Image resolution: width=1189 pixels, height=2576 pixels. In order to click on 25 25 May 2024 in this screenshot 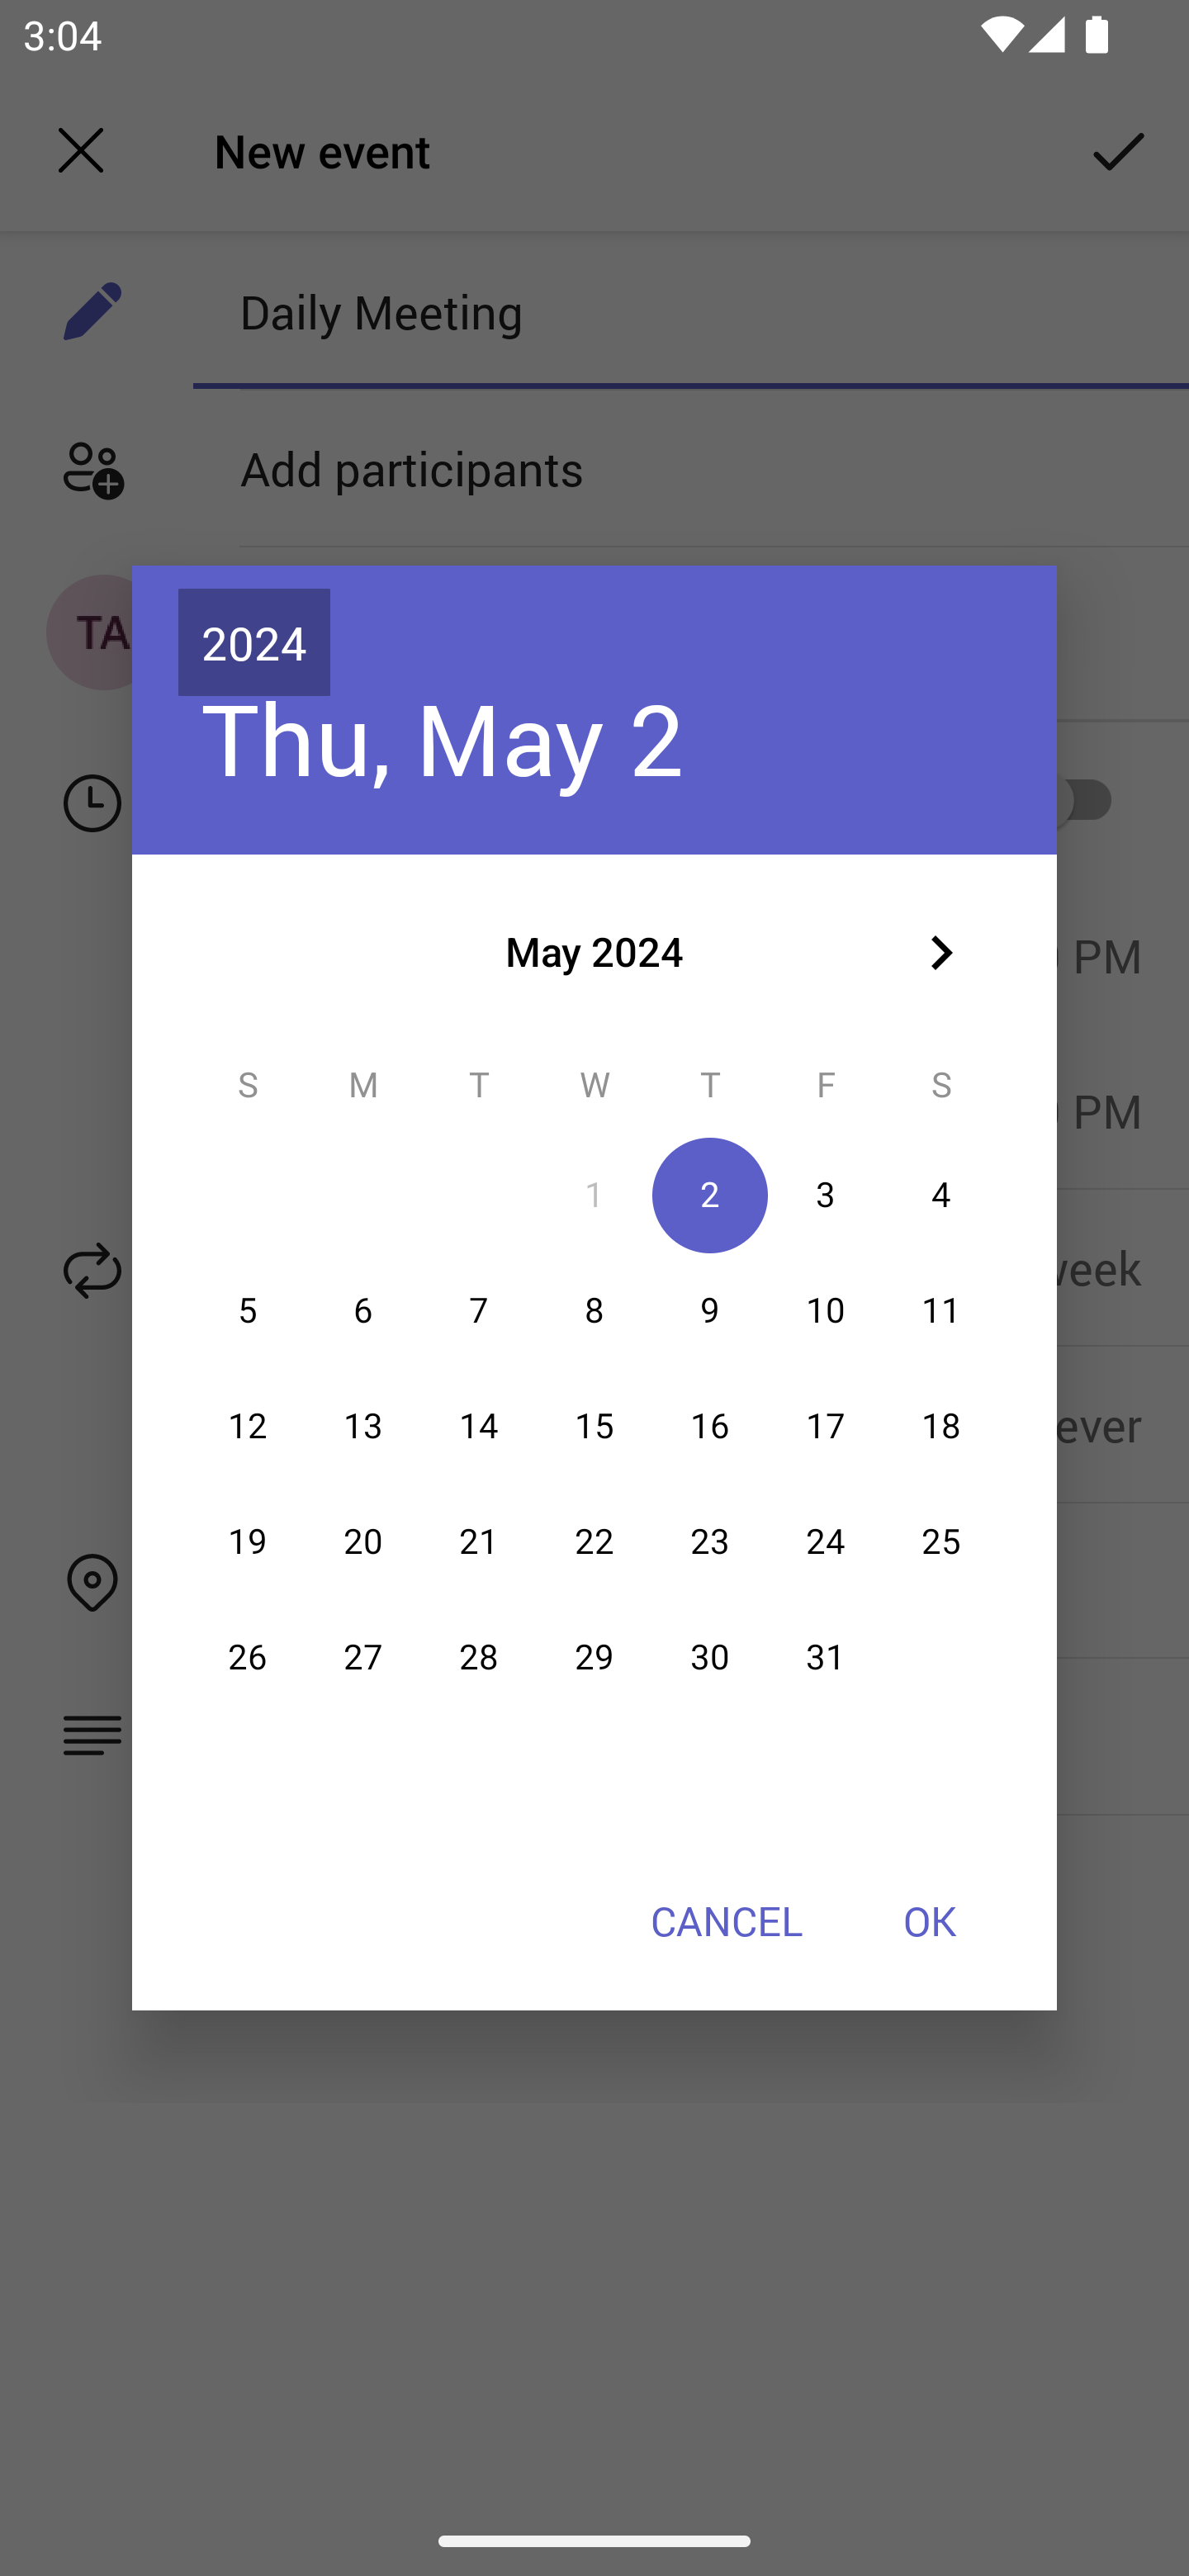, I will do `click(940, 1541)`.